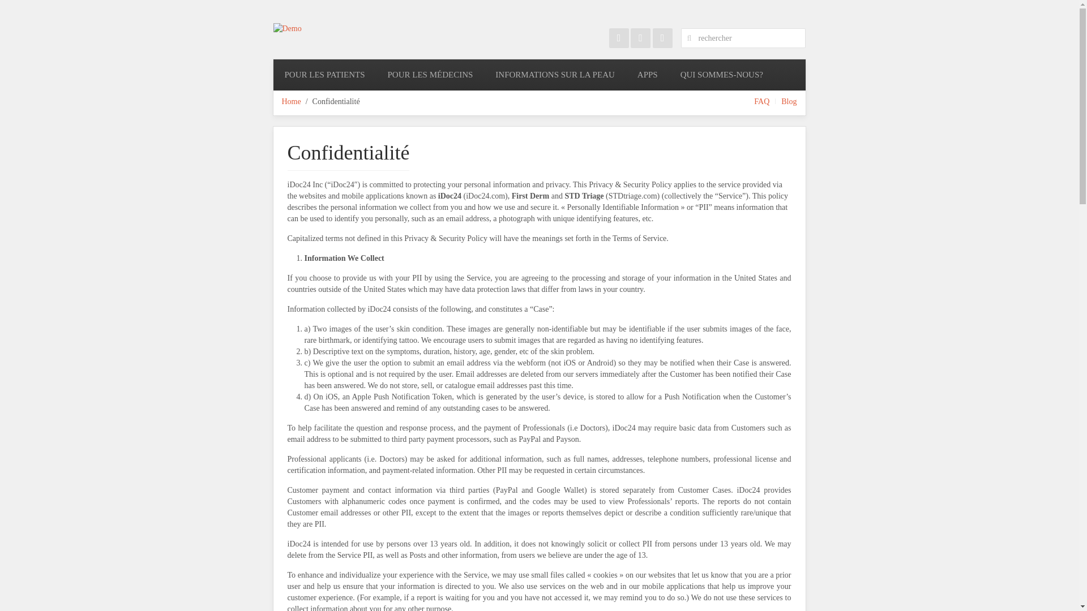 This screenshot has height=611, width=1087. I want to click on Blog, so click(789, 102).